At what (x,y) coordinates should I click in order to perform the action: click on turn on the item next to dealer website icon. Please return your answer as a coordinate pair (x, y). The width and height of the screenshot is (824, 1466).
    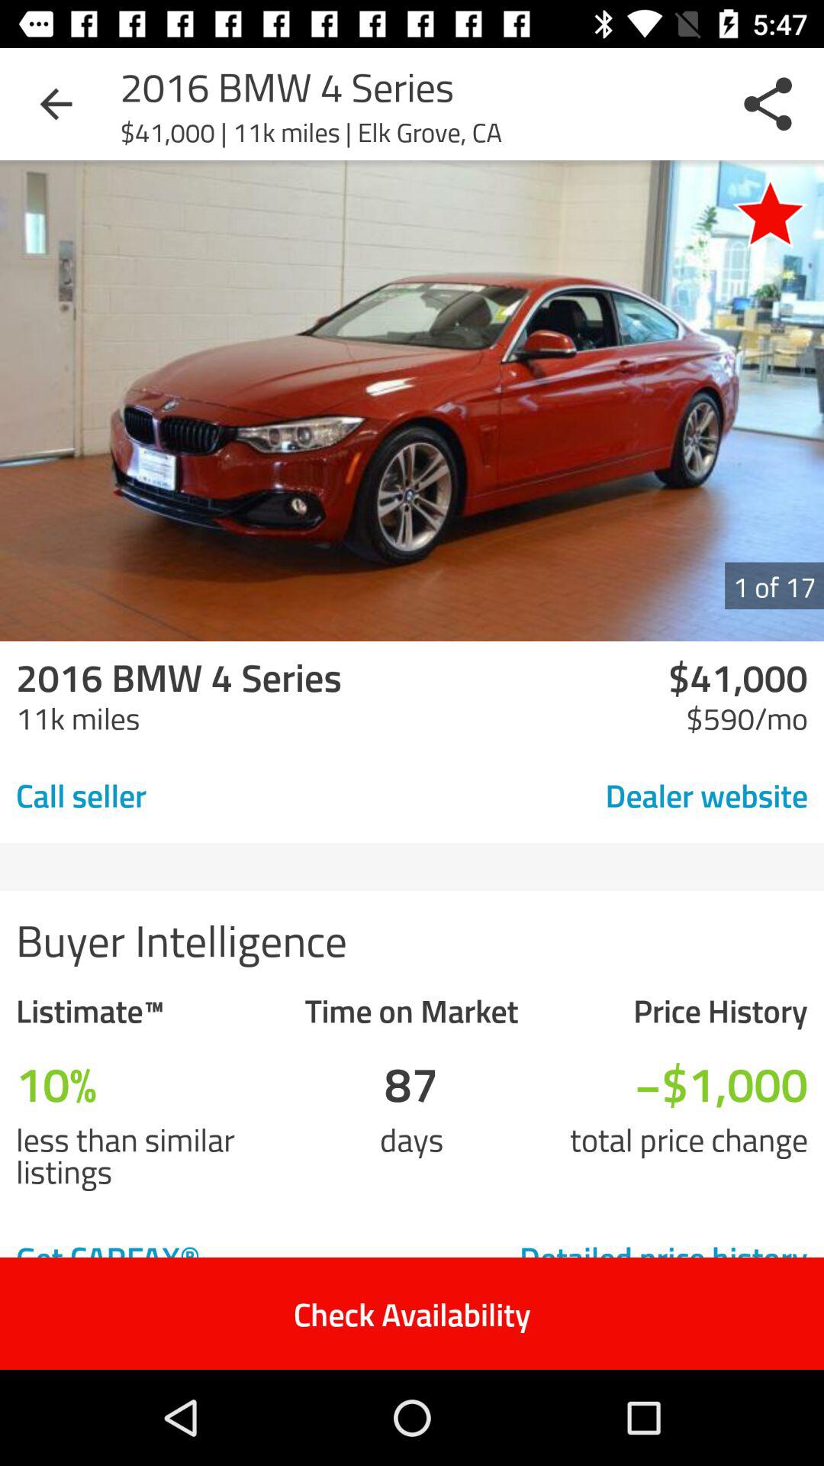
    Looking at the image, I should click on (188, 794).